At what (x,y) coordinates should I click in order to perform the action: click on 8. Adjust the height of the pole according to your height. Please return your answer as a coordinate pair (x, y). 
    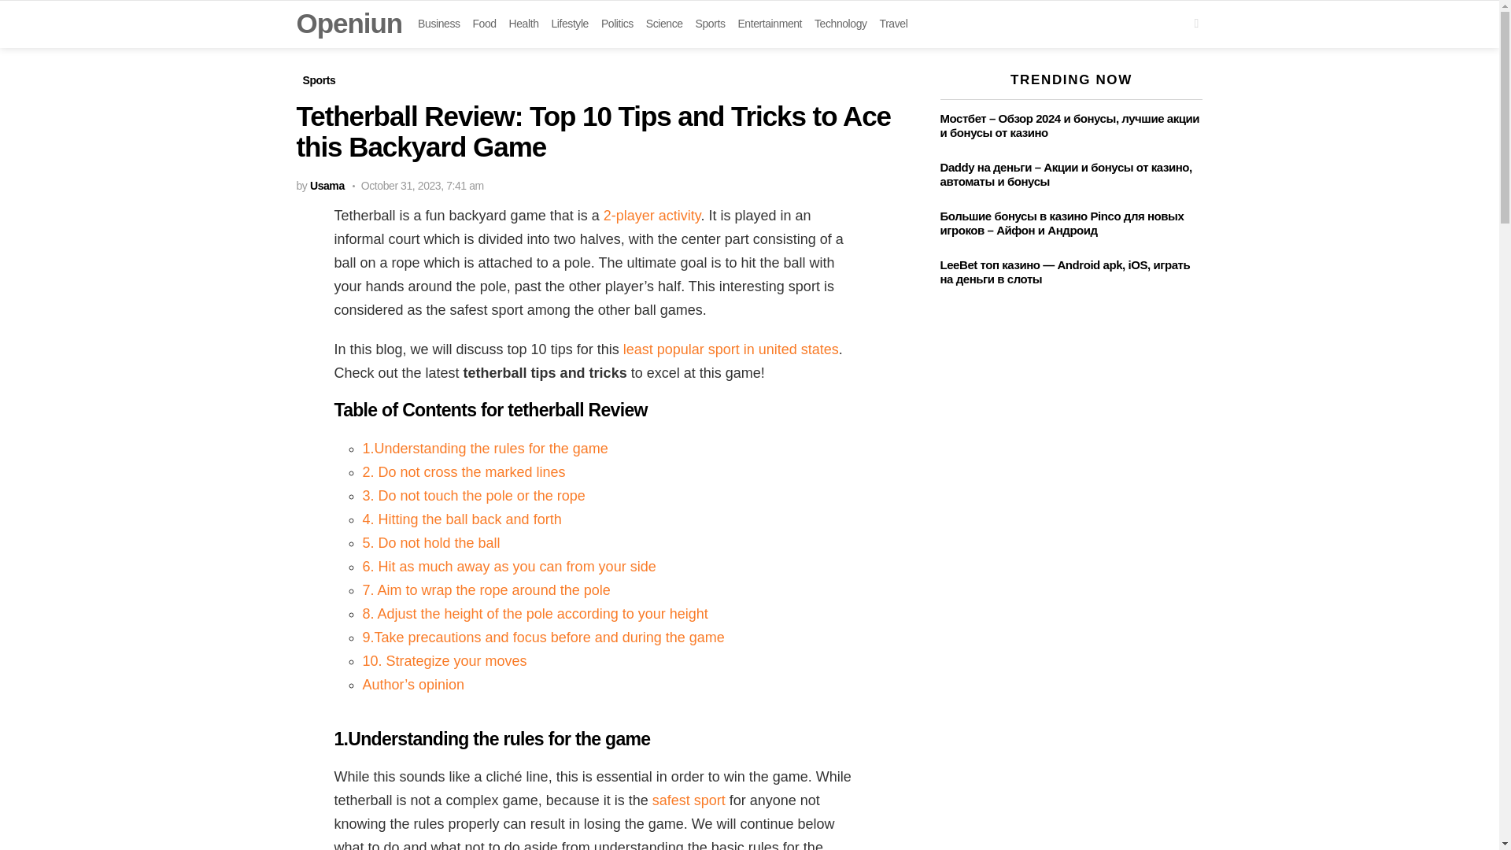
    Looking at the image, I should click on (534, 614).